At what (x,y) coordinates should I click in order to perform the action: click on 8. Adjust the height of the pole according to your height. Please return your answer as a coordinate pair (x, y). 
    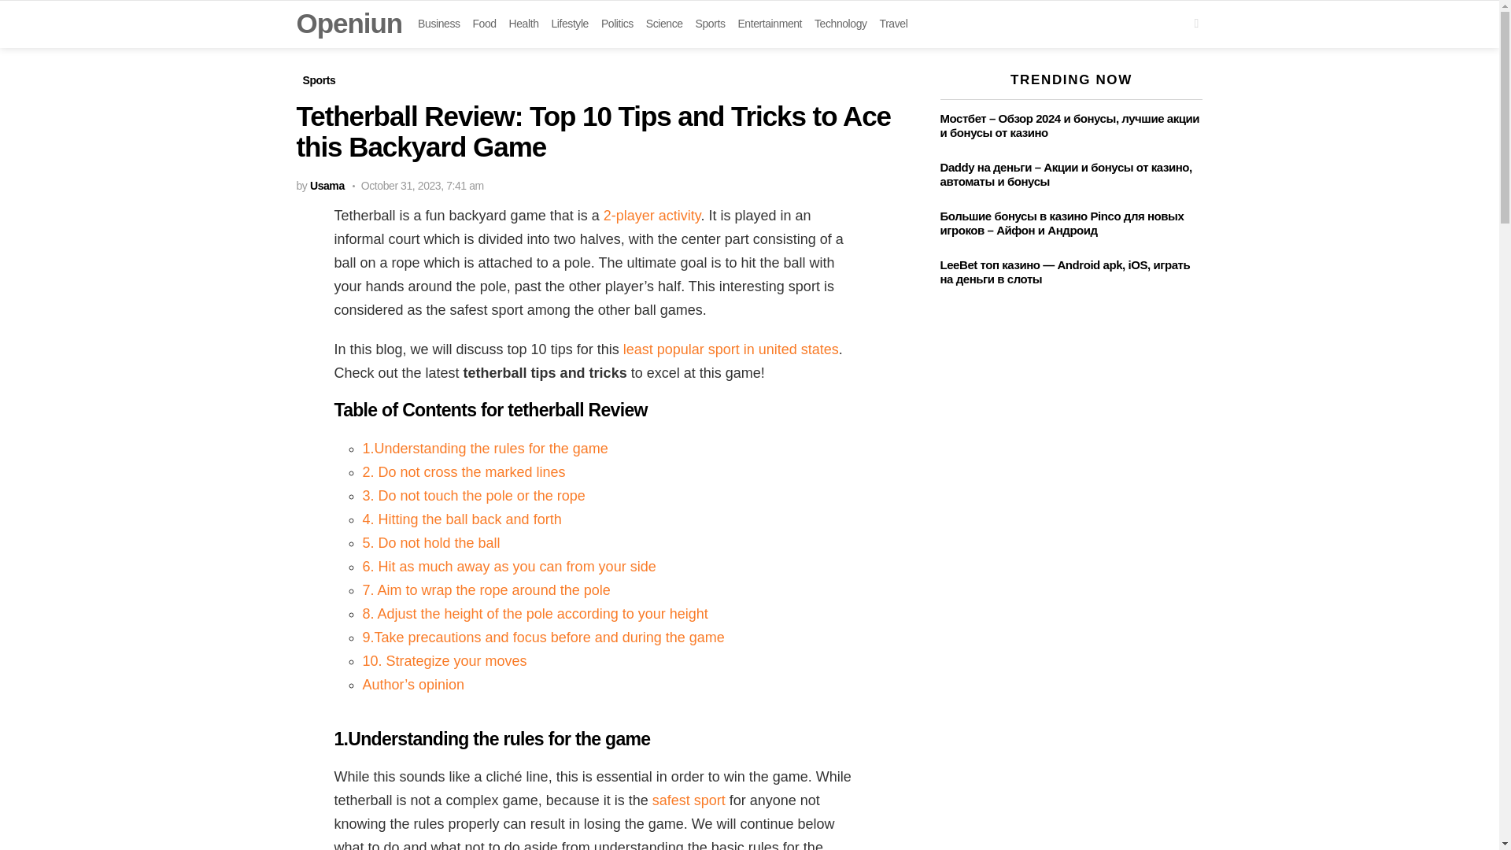
    Looking at the image, I should click on (534, 614).